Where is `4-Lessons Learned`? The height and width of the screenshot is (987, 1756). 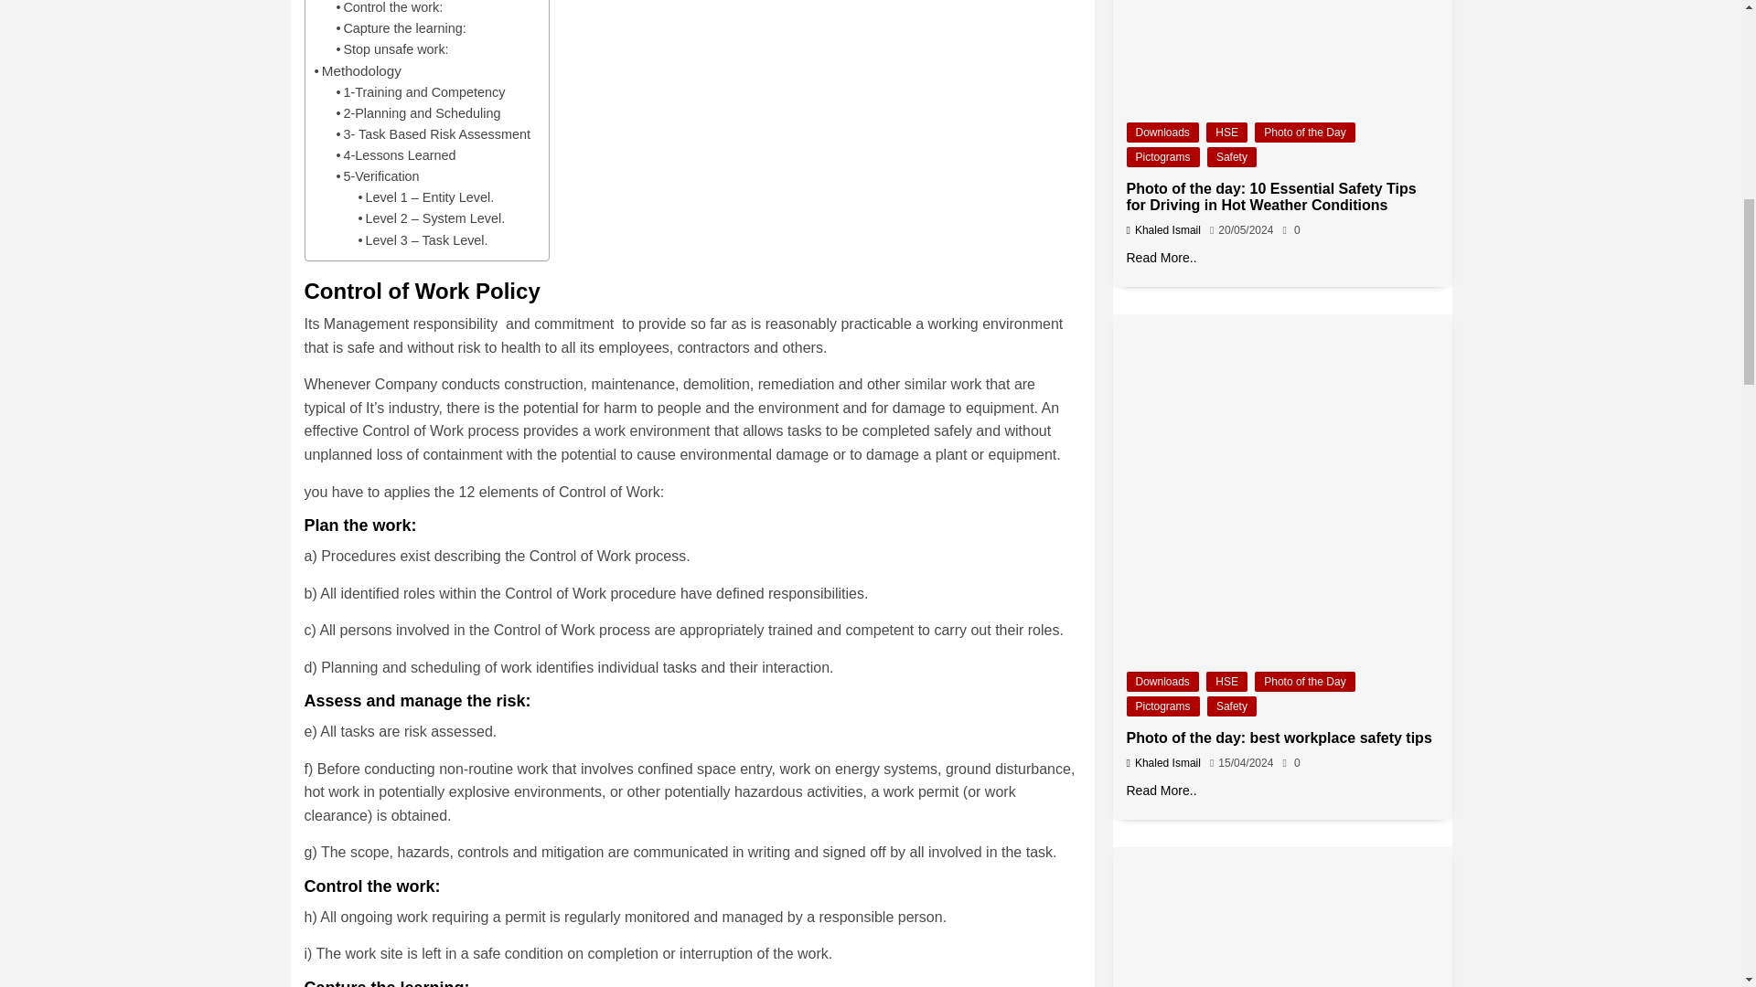
4-Lessons Learned is located at coordinates (397, 155).